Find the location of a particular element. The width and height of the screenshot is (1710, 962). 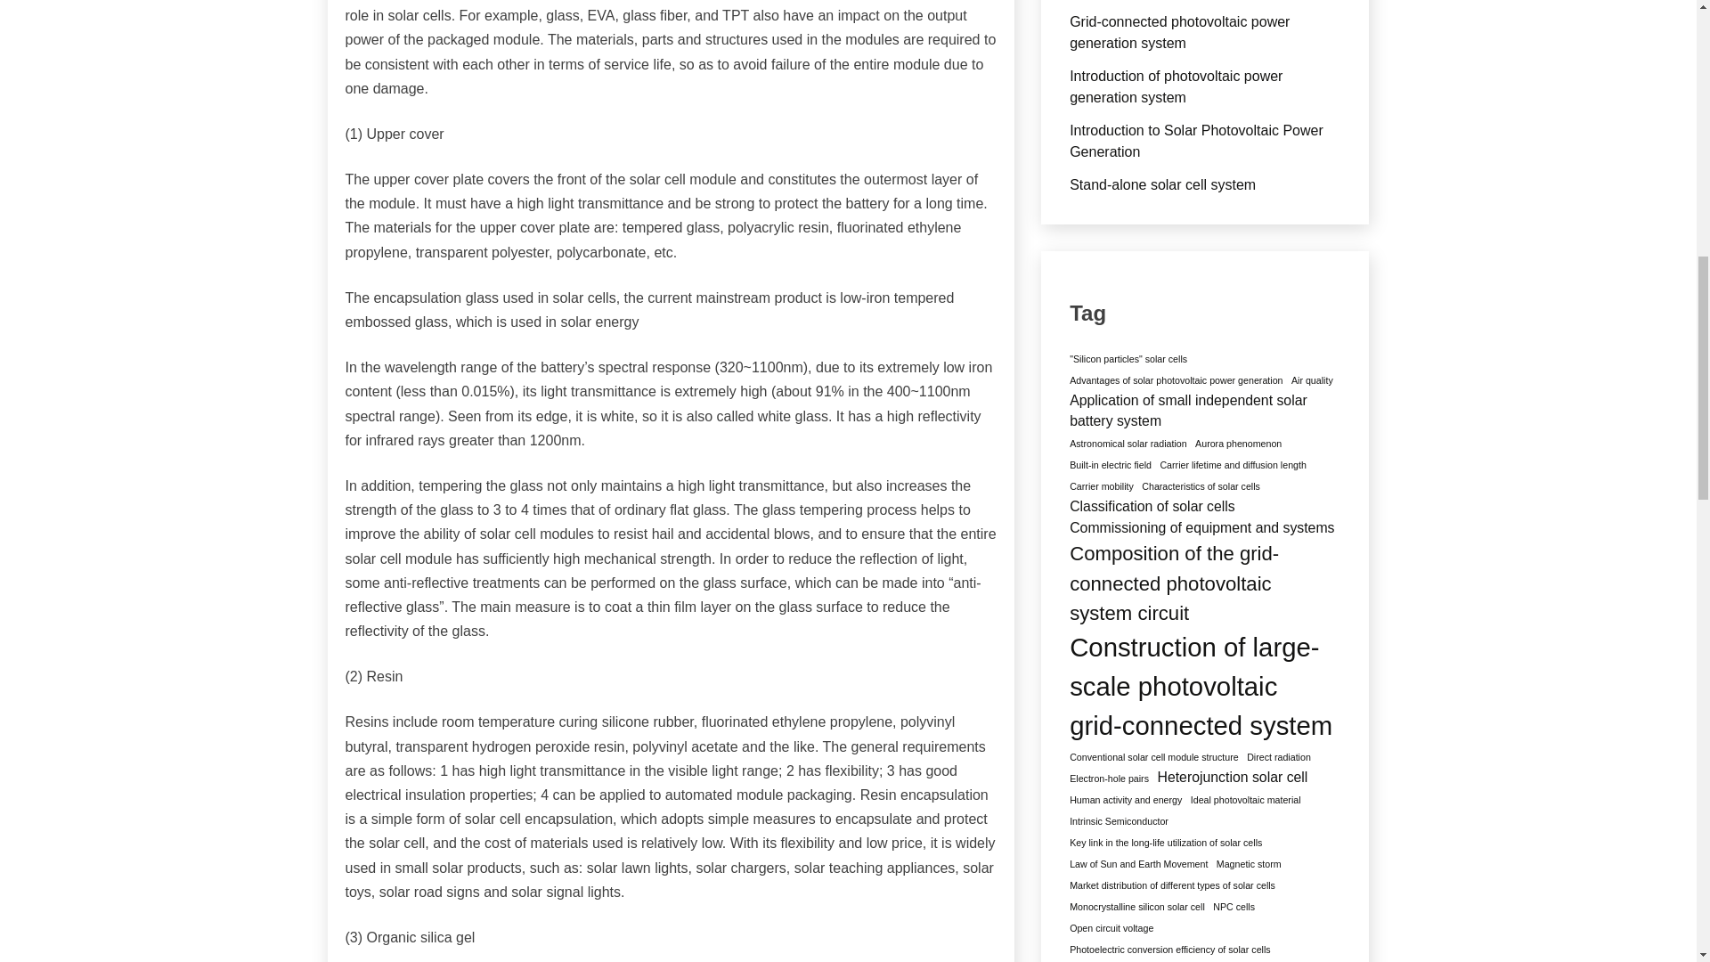

Application of small independent solar battery system is located at coordinates (1202, 411).